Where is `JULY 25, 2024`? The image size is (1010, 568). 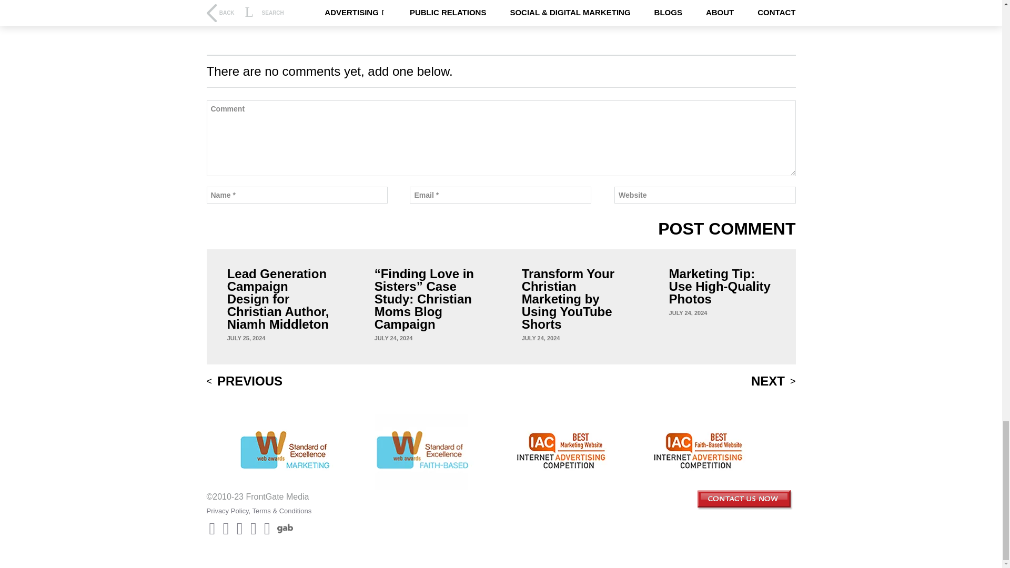
JULY 25, 2024 is located at coordinates (246, 338).